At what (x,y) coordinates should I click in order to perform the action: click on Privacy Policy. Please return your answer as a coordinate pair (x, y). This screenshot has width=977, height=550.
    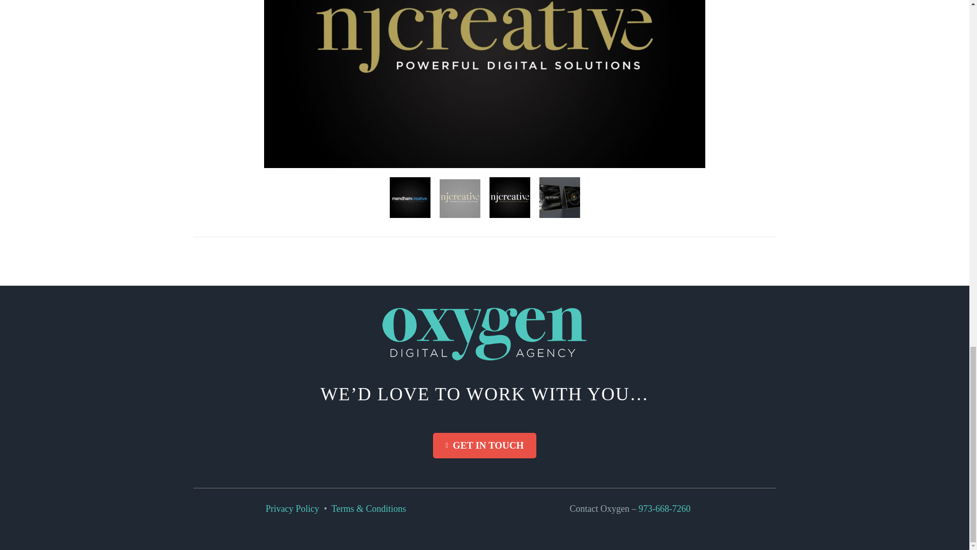
    Looking at the image, I should click on (292, 508).